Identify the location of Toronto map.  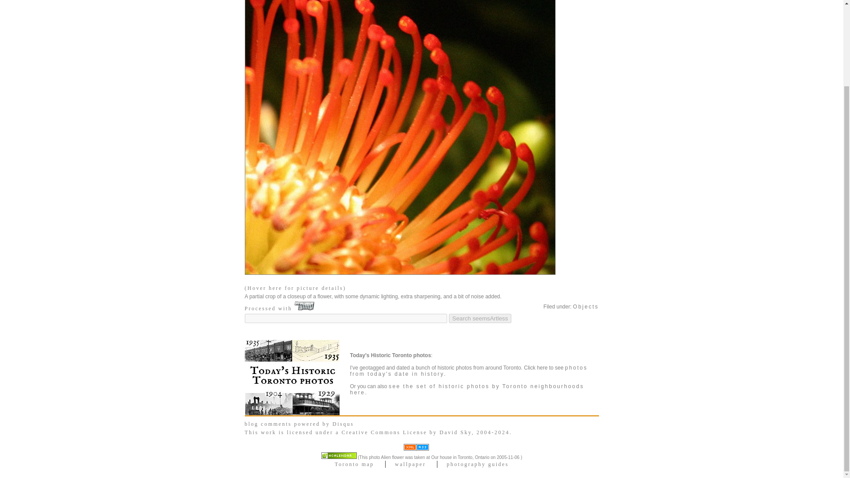
(354, 464).